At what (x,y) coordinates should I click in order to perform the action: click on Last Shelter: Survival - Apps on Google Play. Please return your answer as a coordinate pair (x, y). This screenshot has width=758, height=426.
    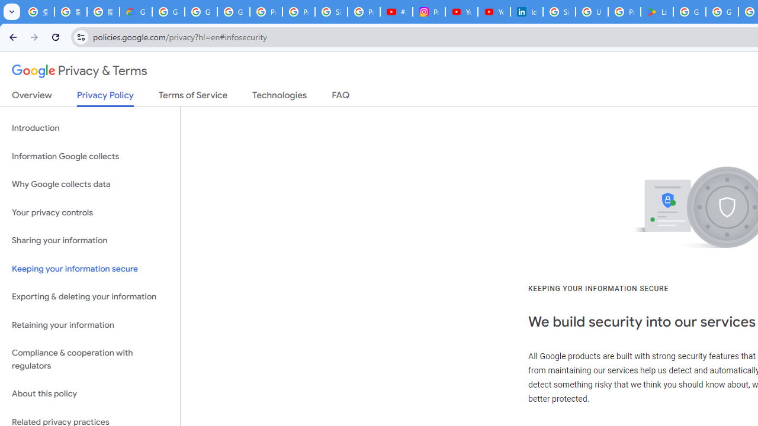
    Looking at the image, I should click on (656, 12).